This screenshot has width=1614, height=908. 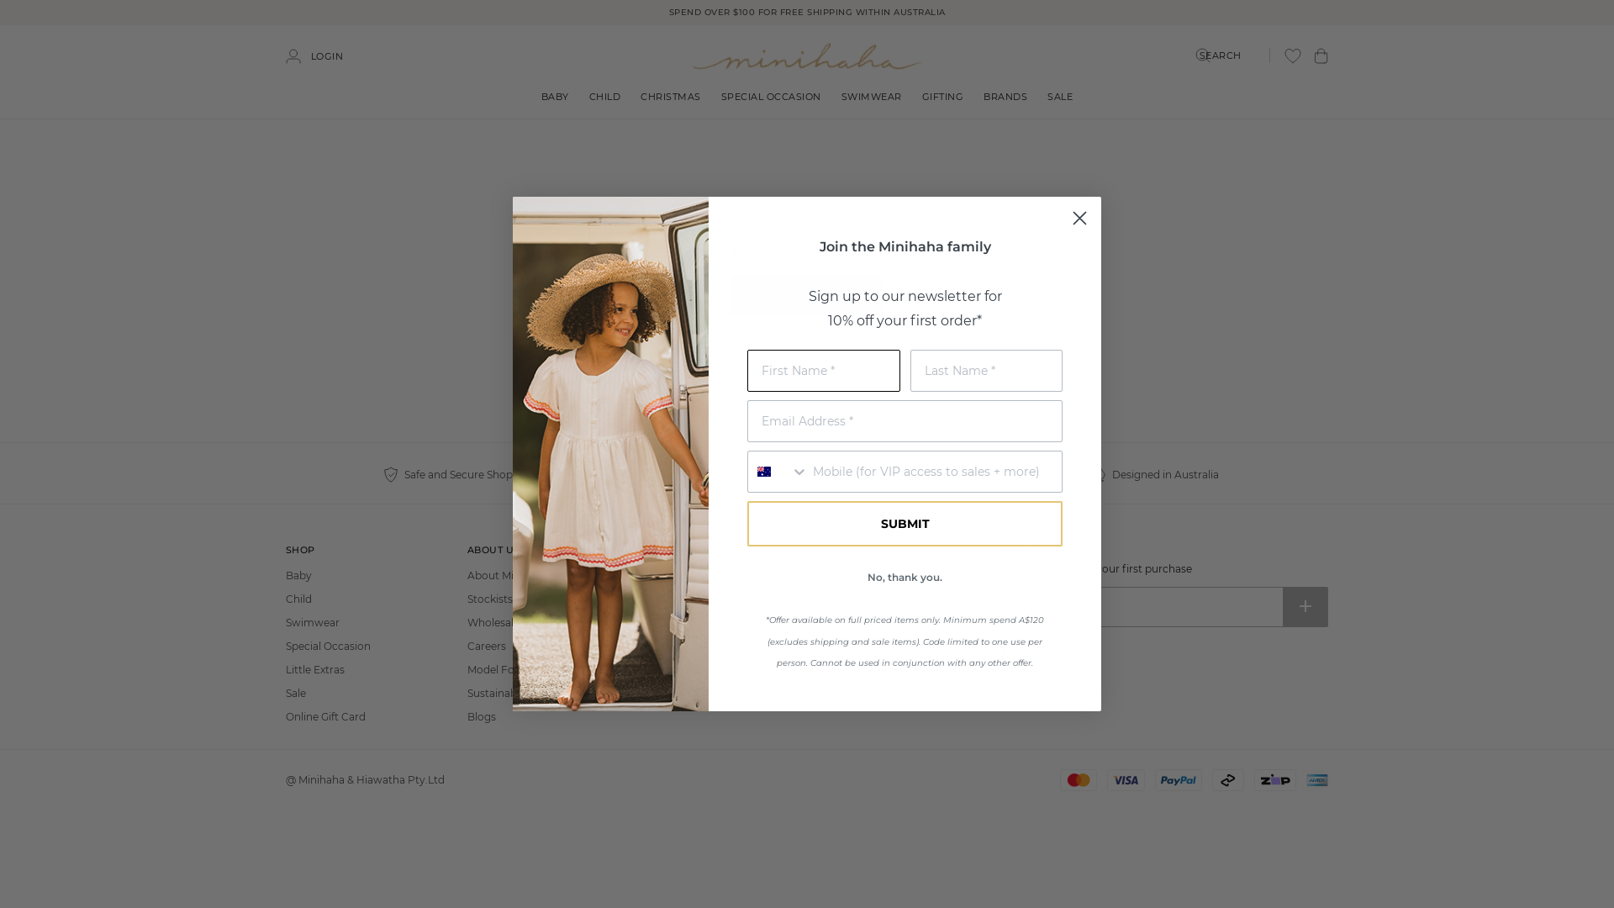 What do you see at coordinates (487, 646) in the screenshot?
I see `Careers` at bounding box center [487, 646].